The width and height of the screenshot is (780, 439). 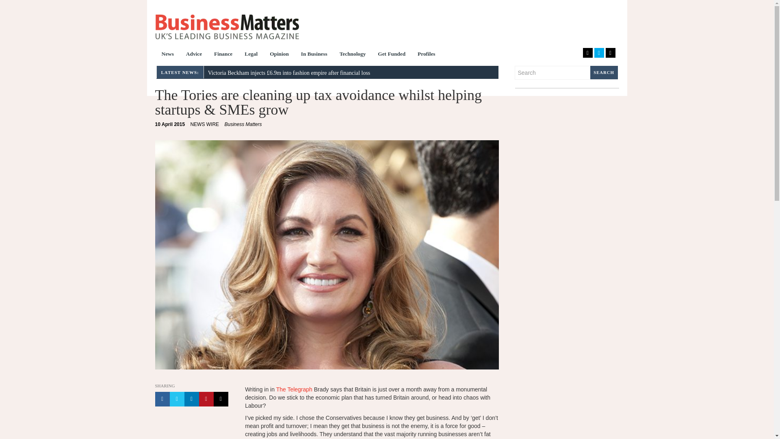 I want to click on Advice, so click(x=353, y=54).